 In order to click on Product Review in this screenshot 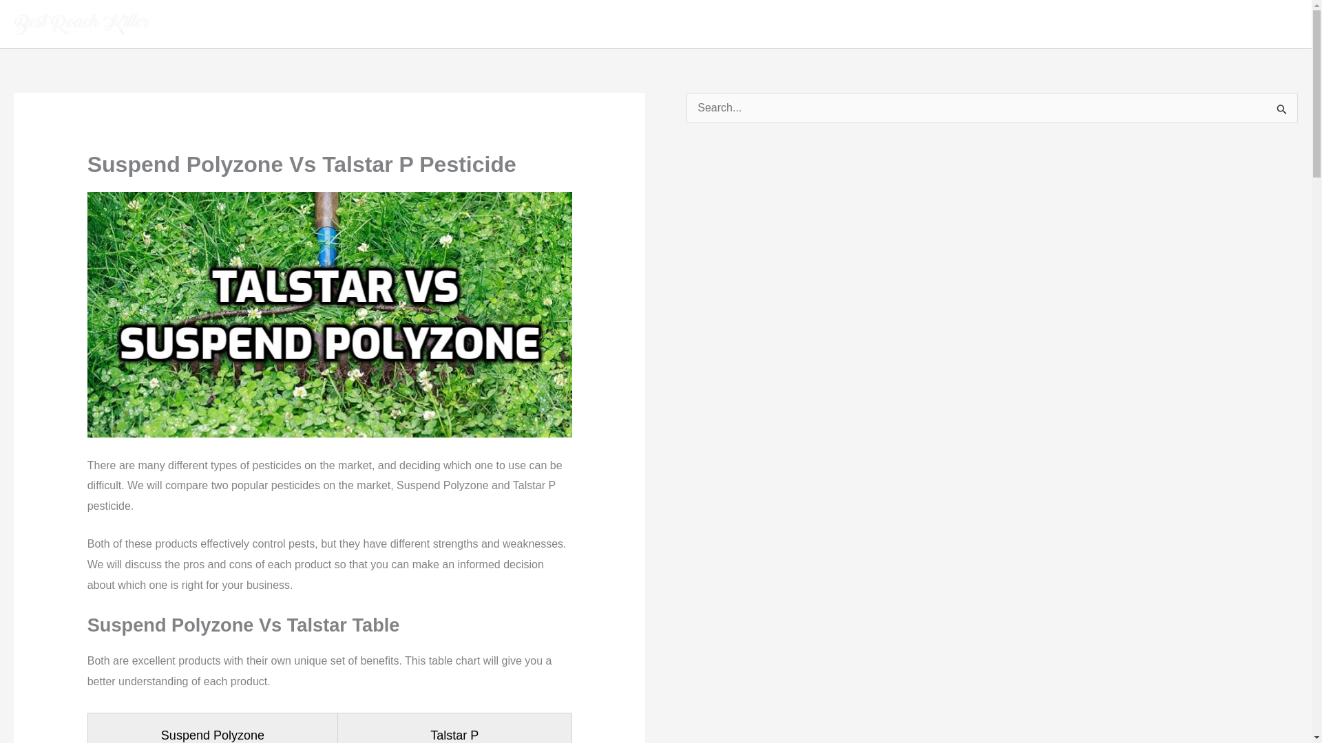, I will do `click(1001, 24)`.